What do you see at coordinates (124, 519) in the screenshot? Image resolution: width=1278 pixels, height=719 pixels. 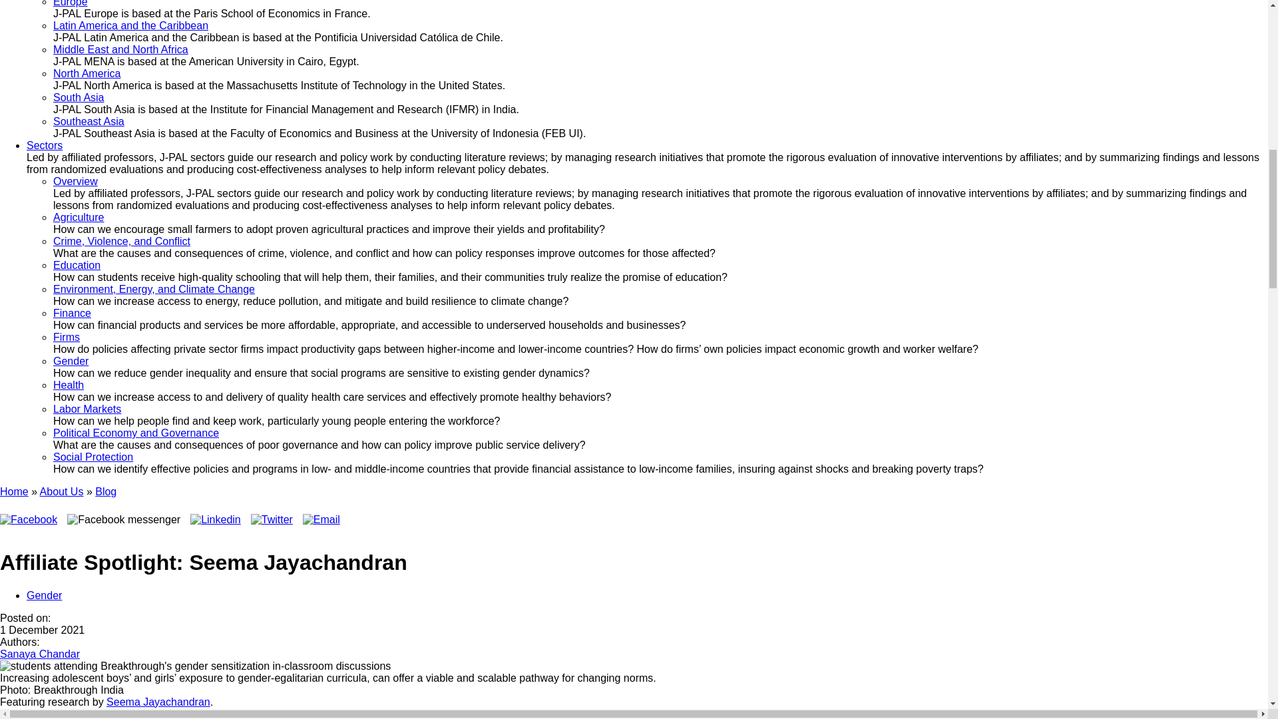 I see `Facebook messenger` at bounding box center [124, 519].